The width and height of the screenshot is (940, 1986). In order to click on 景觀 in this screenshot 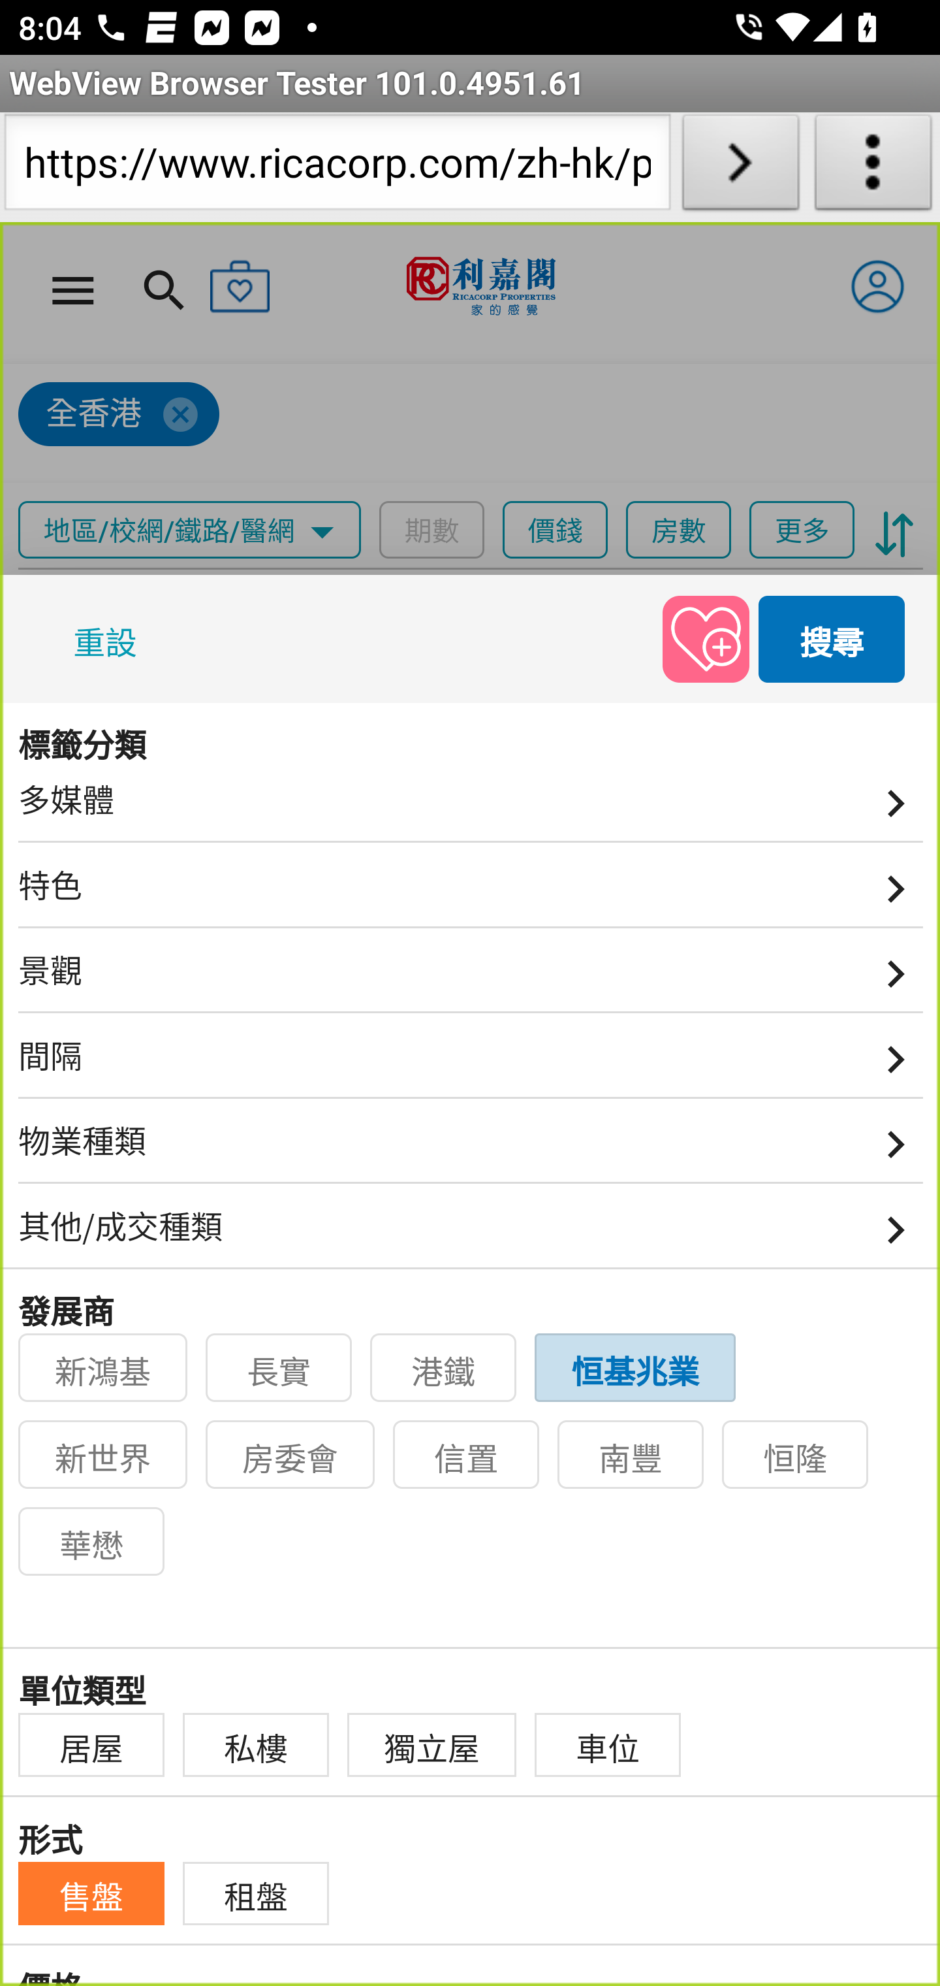, I will do `click(471, 979)`.